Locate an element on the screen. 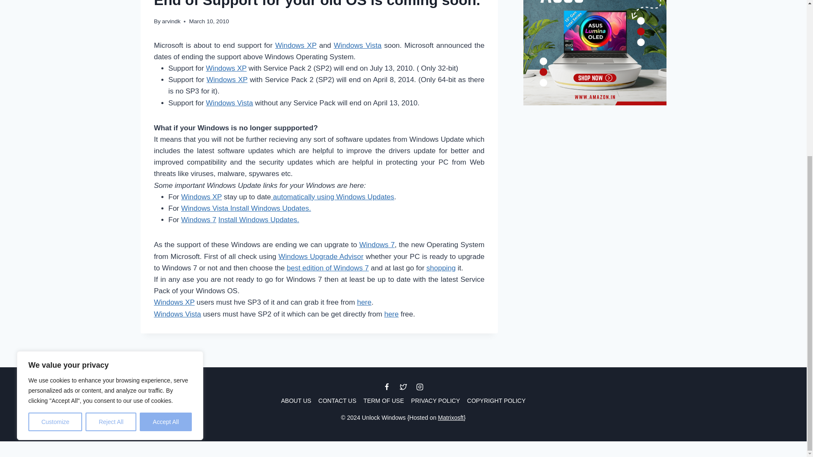 The height and width of the screenshot is (457, 813). Windows XP is located at coordinates (296, 45).